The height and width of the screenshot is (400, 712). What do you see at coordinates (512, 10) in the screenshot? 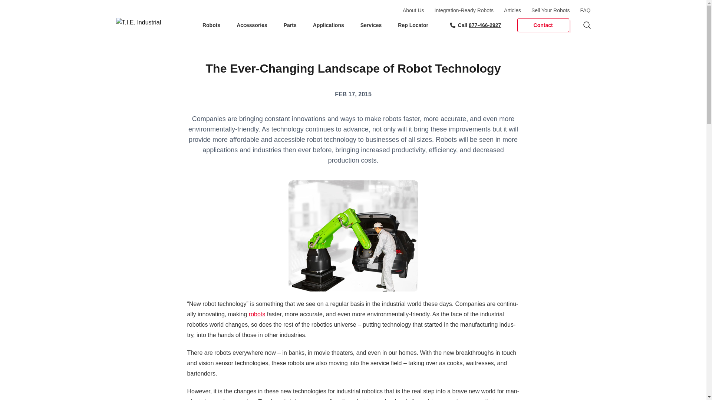
I see `Articles` at bounding box center [512, 10].